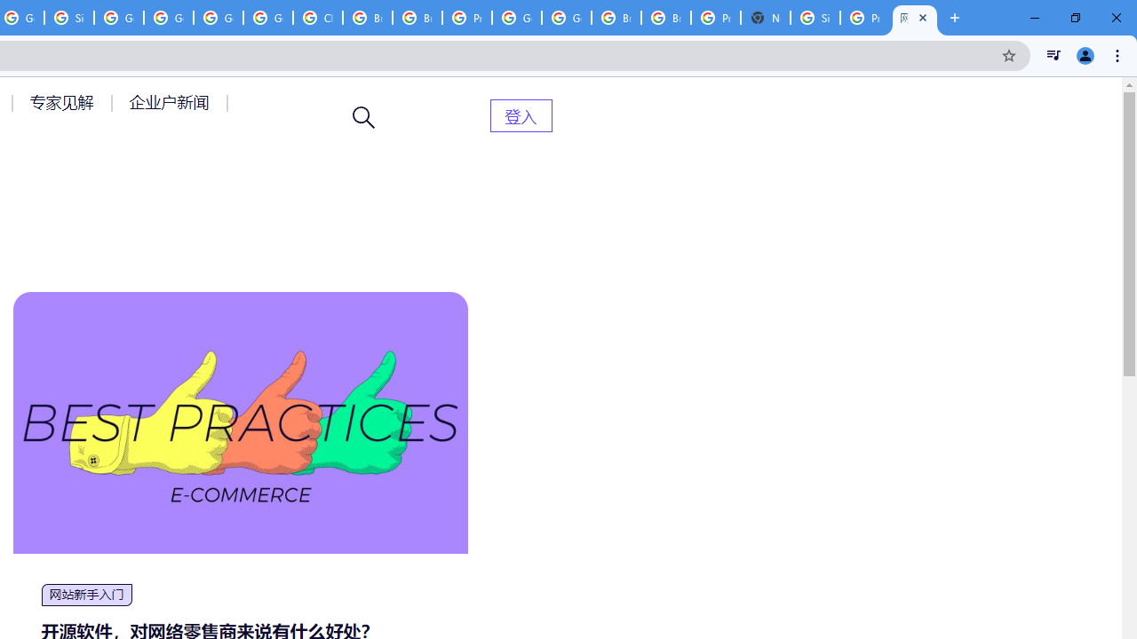 The image size is (1137, 639). I want to click on Google Cloud Platform, so click(218, 18).